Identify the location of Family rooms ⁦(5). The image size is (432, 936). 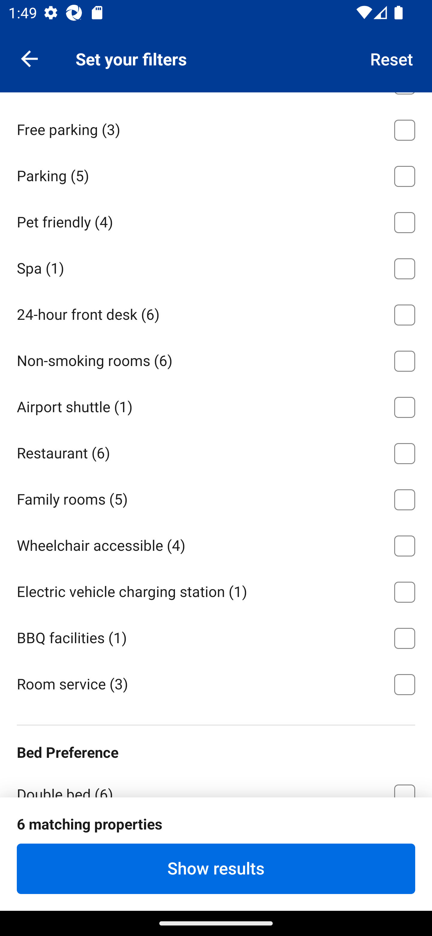
(216, 497).